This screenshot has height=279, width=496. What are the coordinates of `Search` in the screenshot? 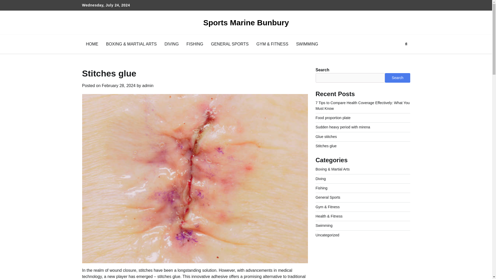 It's located at (397, 56).